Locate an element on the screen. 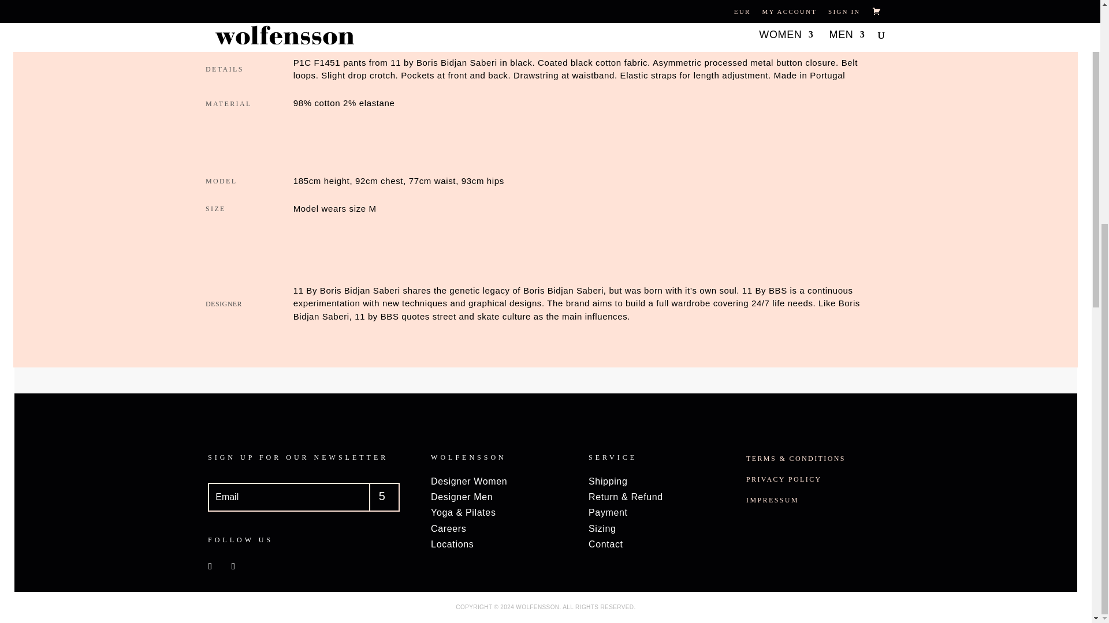 The height and width of the screenshot is (623, 1109). Follow on Facebook is located at coordinates (210, 566).